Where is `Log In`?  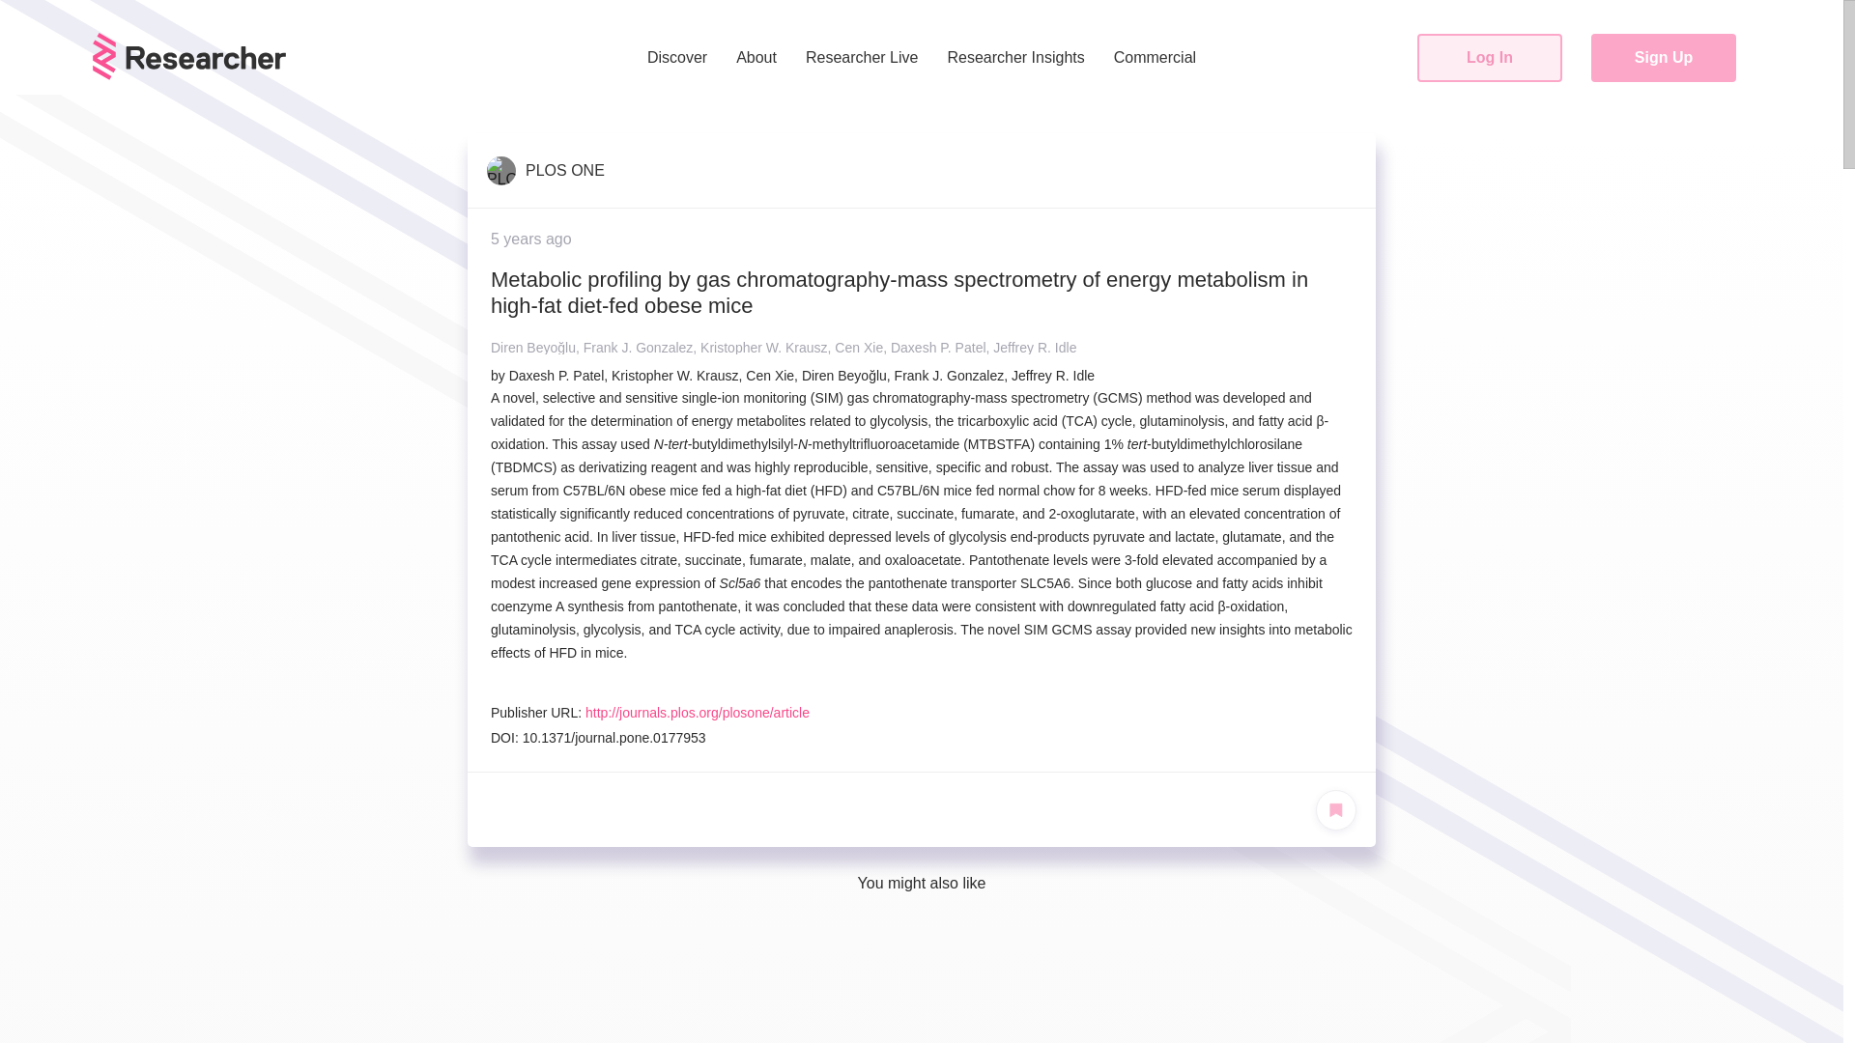 Log In is located at coordinates (1489, 58).